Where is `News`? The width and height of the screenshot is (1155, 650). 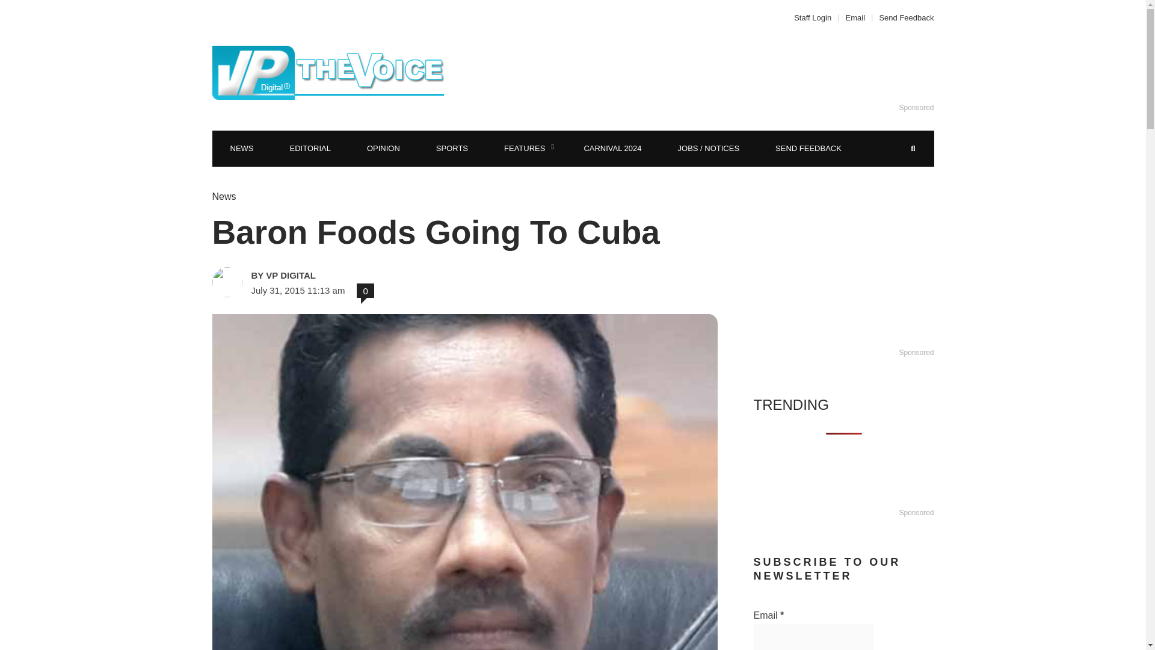 News is located at coordinates (223, 196).